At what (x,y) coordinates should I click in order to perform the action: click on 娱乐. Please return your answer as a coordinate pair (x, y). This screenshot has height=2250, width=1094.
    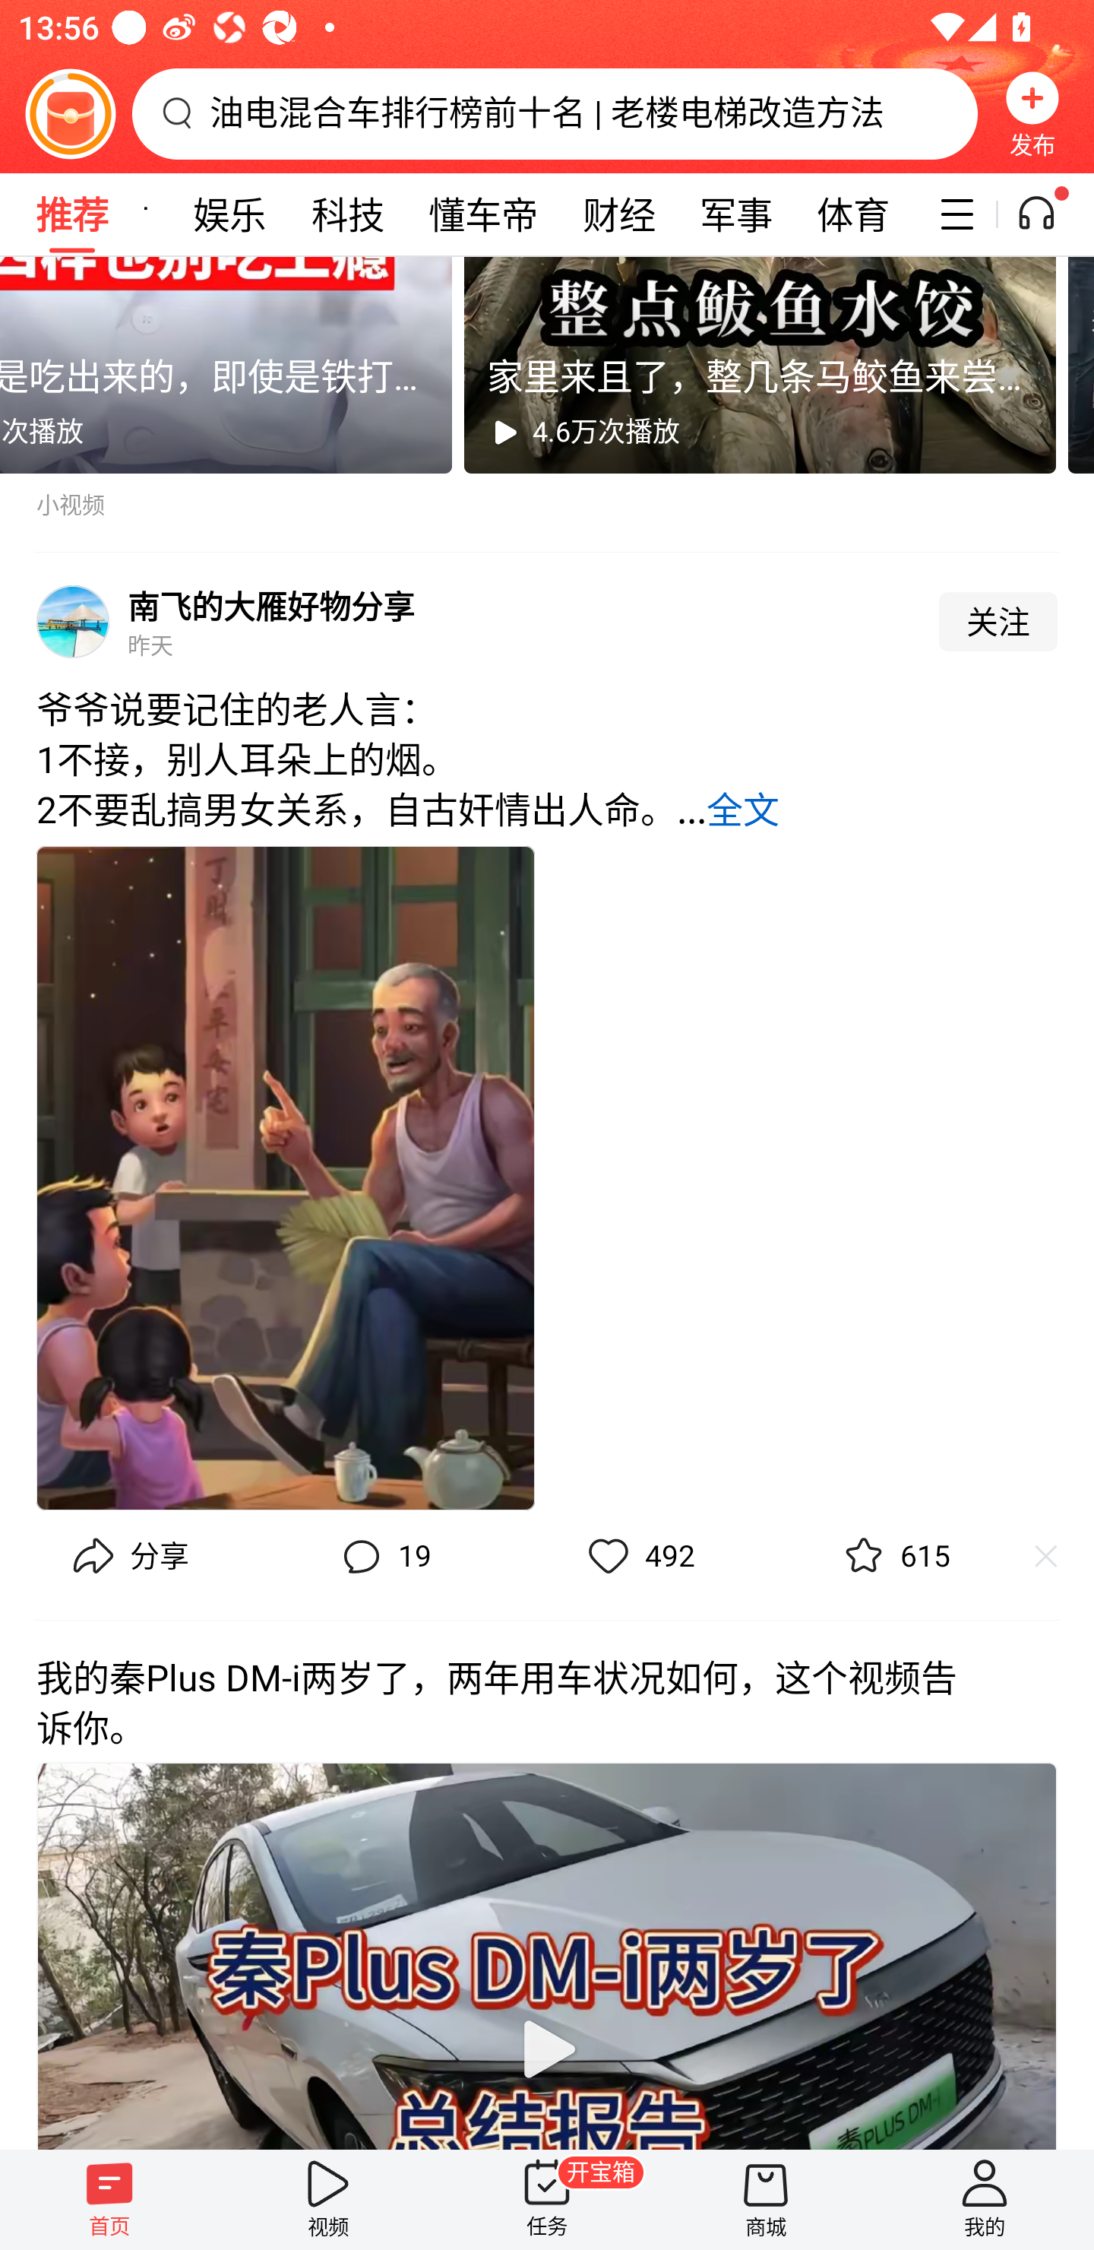
    Looking at the image, I should click on (229, 214).